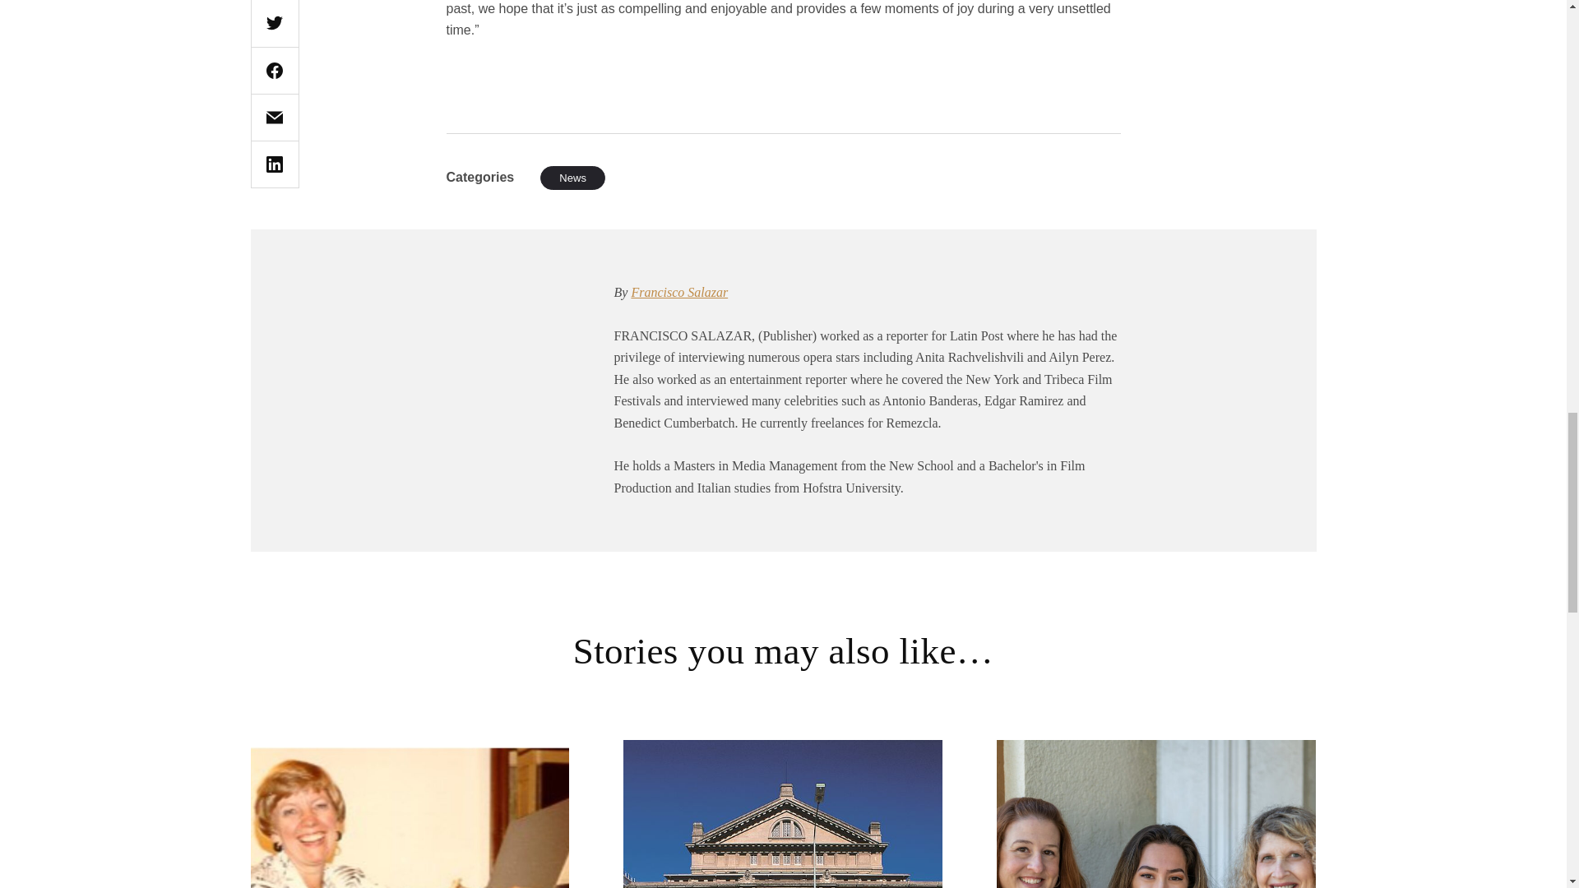 This screenshot has height=888, width=1579. Describe the element at coordinates (409, 814) in the screenshot. I see `Permanent Link to Obituary: Elsa Charlston Passes Away at 91` at that location.